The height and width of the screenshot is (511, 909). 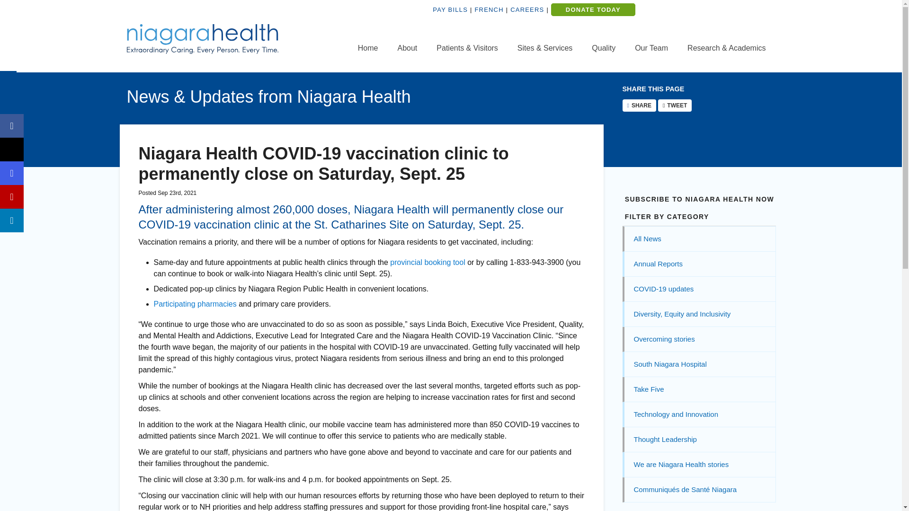 I want to click on About Niagara Health System, so click(x=407, y=48).